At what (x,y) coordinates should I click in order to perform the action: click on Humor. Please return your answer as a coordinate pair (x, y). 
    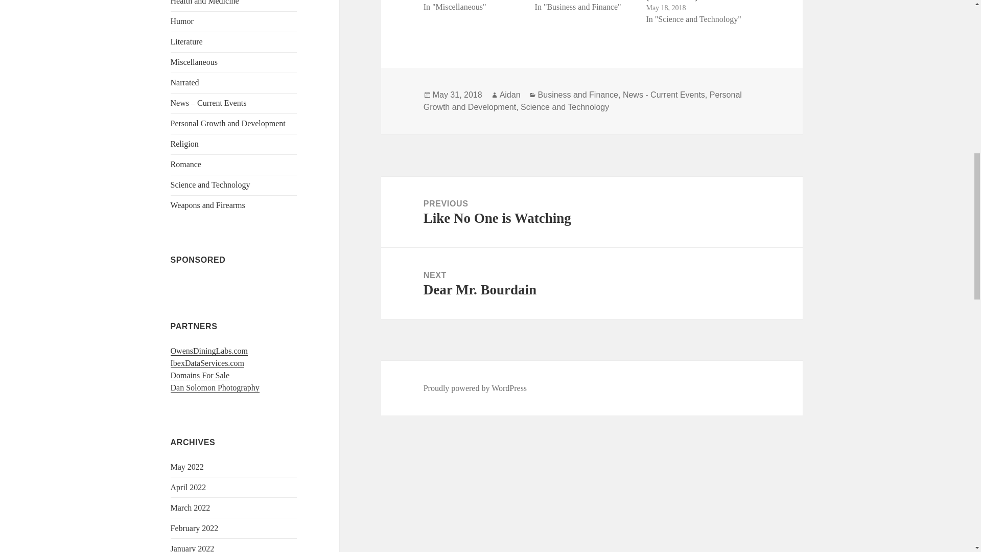
    Looking at the image, I should click on (182, 21).